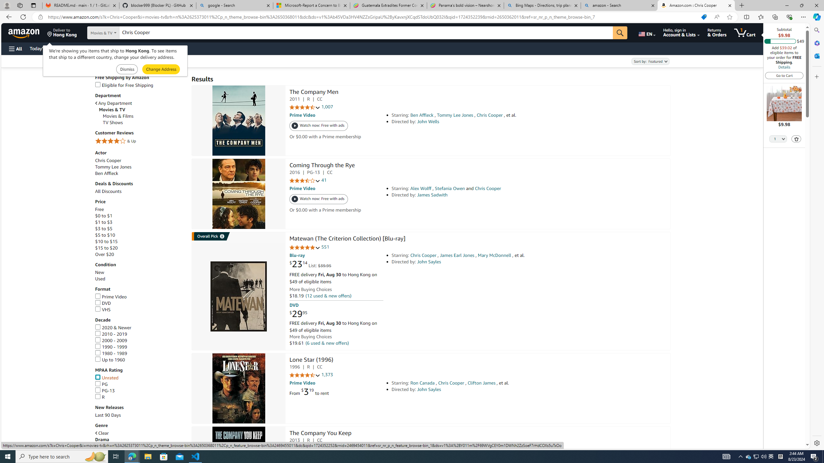 The height and width of the screenshot is (463, 824). I want to click on Gift Cards, so click(142, 48).